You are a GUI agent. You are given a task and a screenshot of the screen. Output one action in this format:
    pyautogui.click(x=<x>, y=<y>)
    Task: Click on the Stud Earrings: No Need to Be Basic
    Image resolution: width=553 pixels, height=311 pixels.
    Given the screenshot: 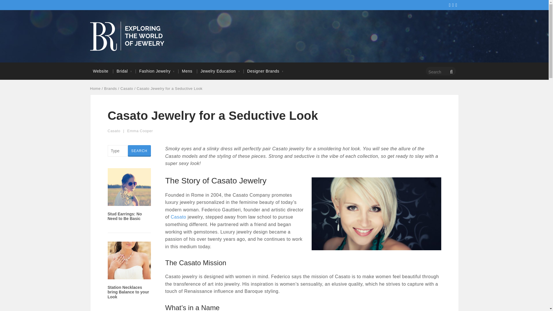 What is the action you would take?
    pyautogui.click(x=125, y=216)
    